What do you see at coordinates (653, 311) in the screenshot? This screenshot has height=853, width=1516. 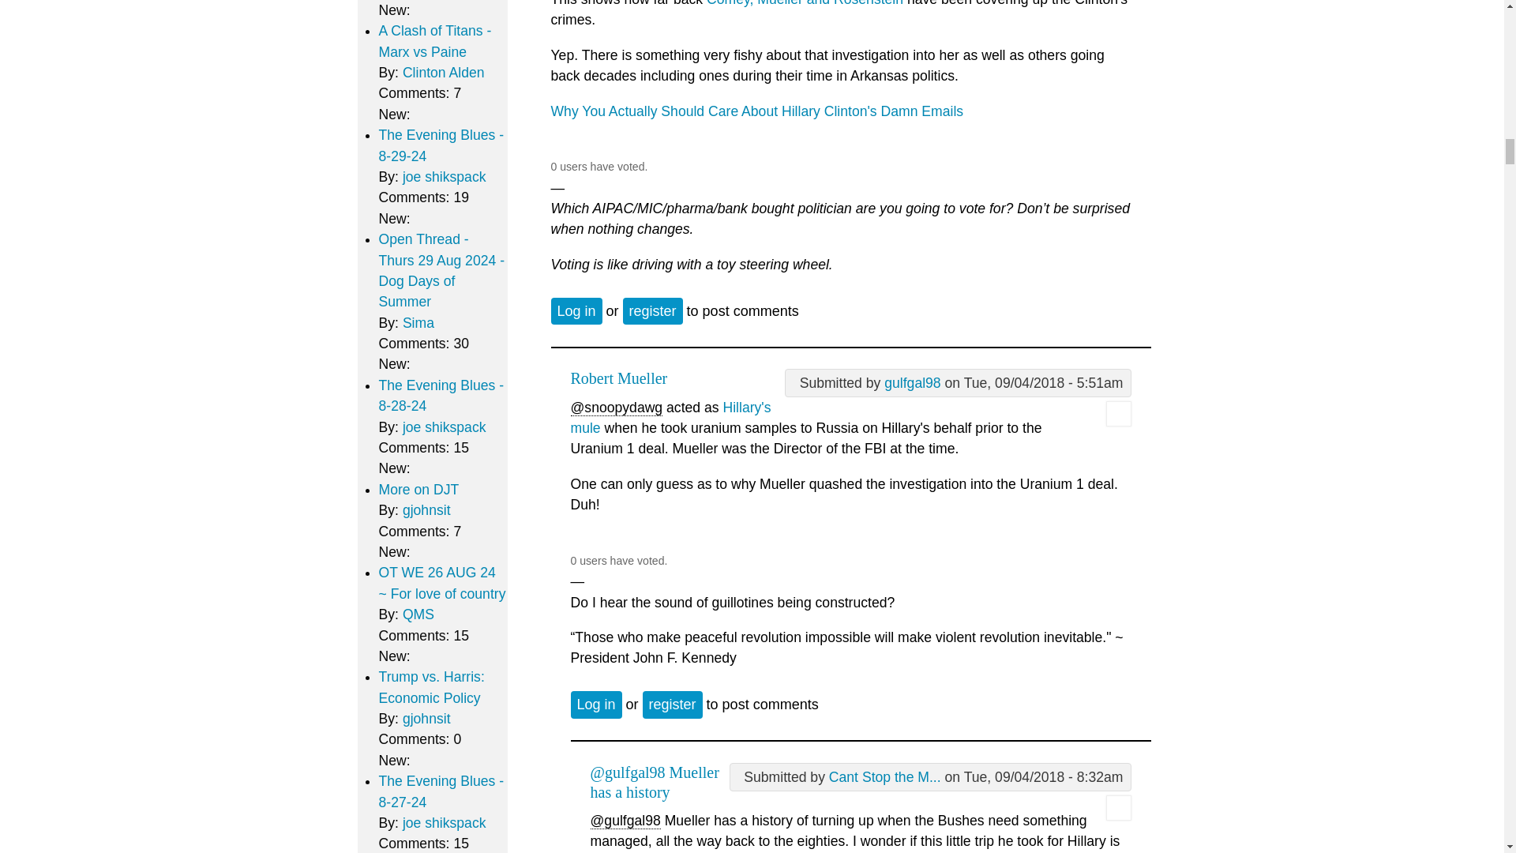 I see `register` at bounding box center [653, 311].